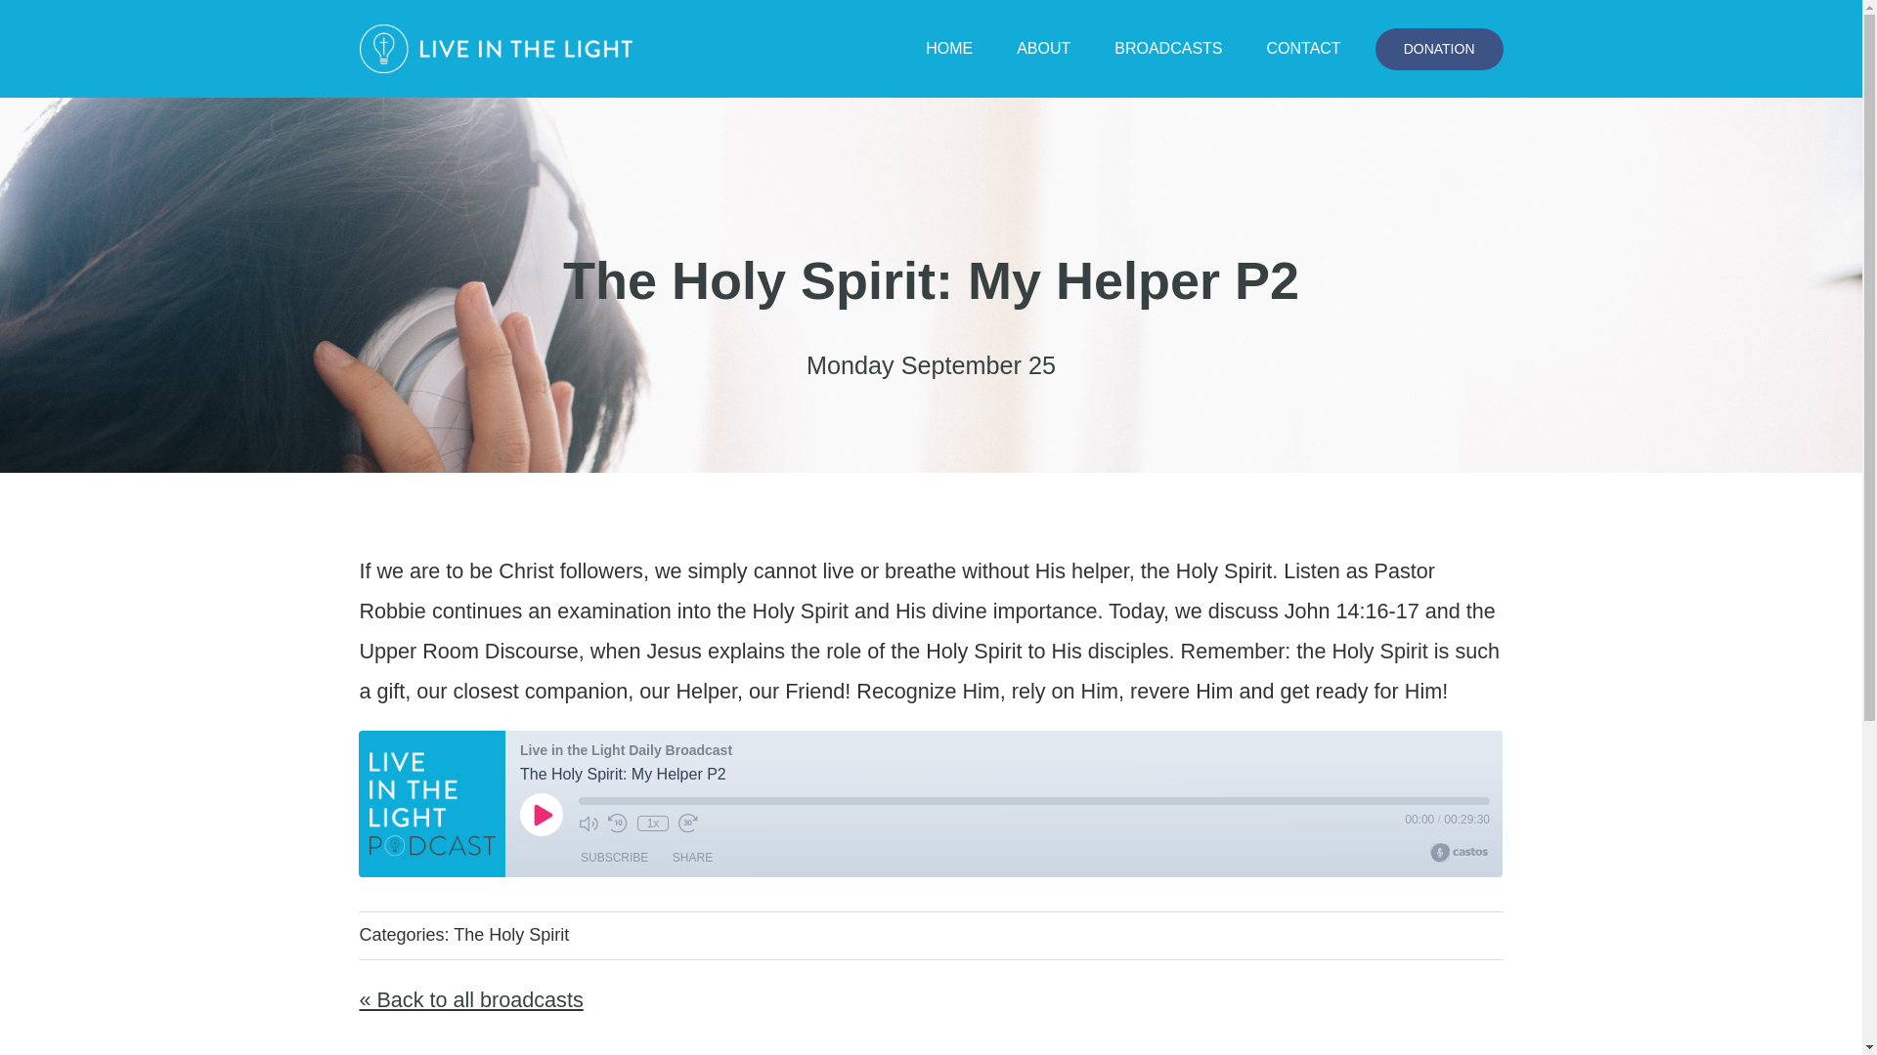 The image size is (1877, 1055). I want to click on BROADCASTS, so click(1167, 49).